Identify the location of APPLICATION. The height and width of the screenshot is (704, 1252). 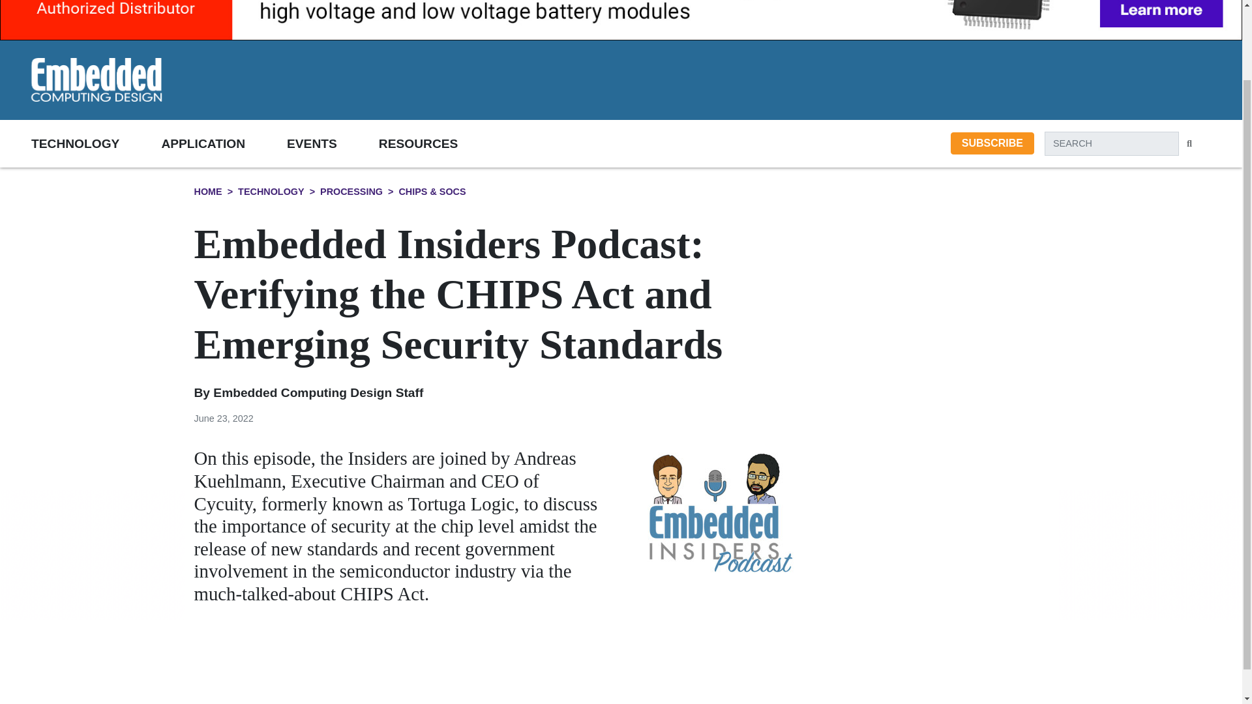
(224, 143).